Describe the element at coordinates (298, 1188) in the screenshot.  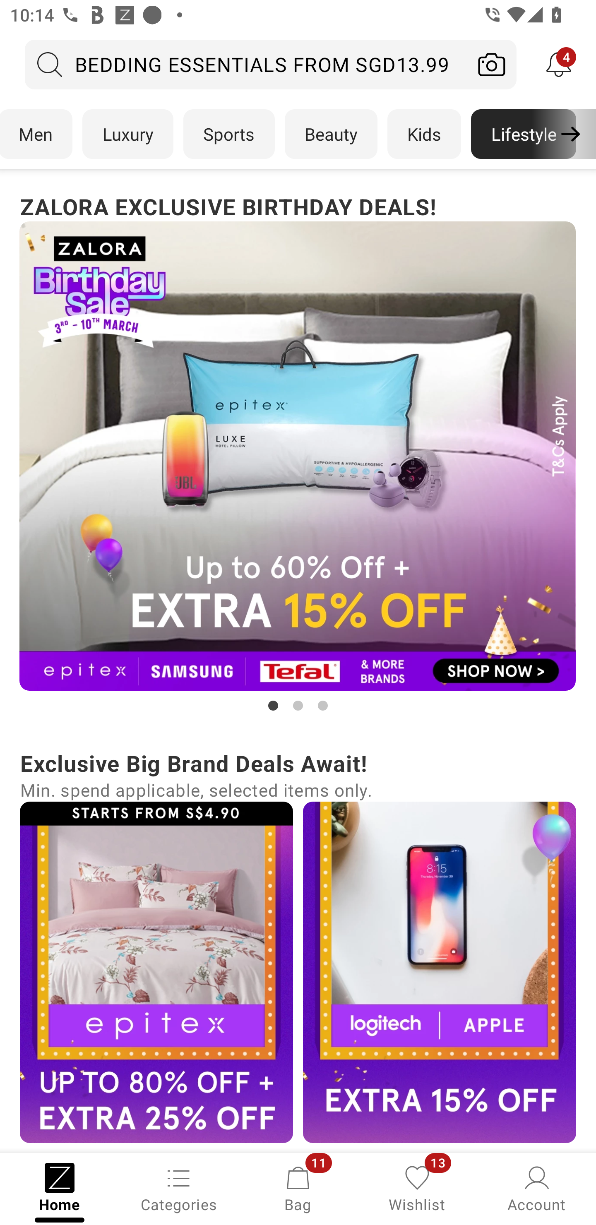
I see `Bag, 11 new notifications Bag` at that location.